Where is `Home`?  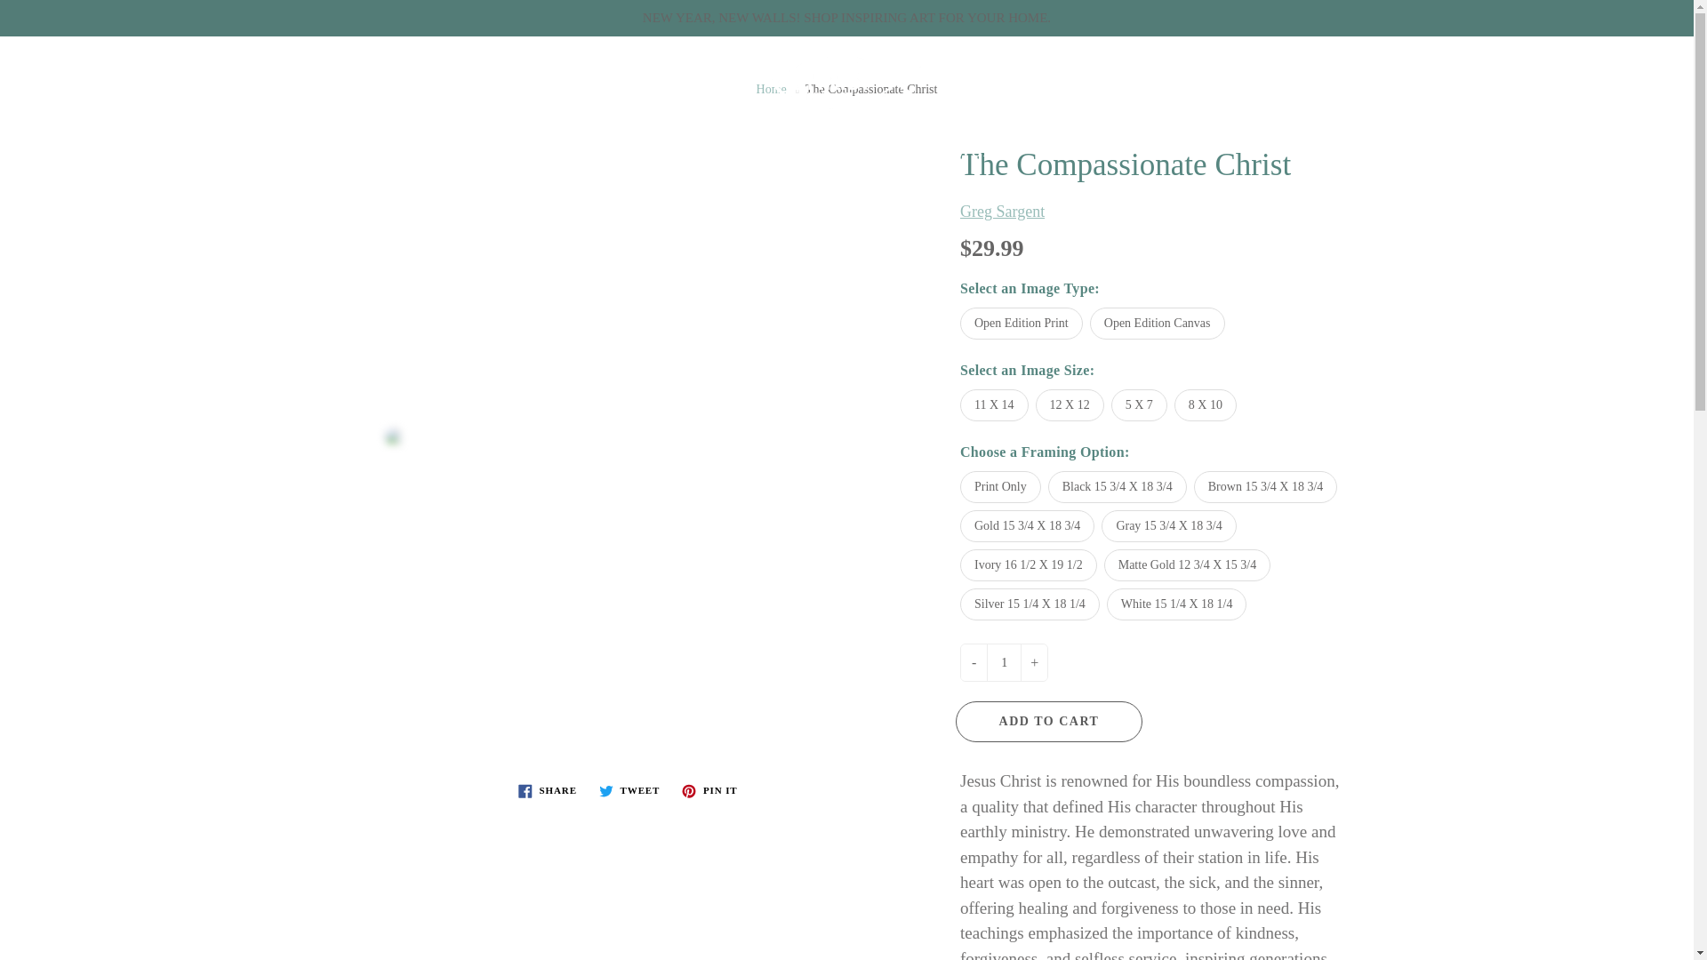
Home is located at coordinates (772, 89).